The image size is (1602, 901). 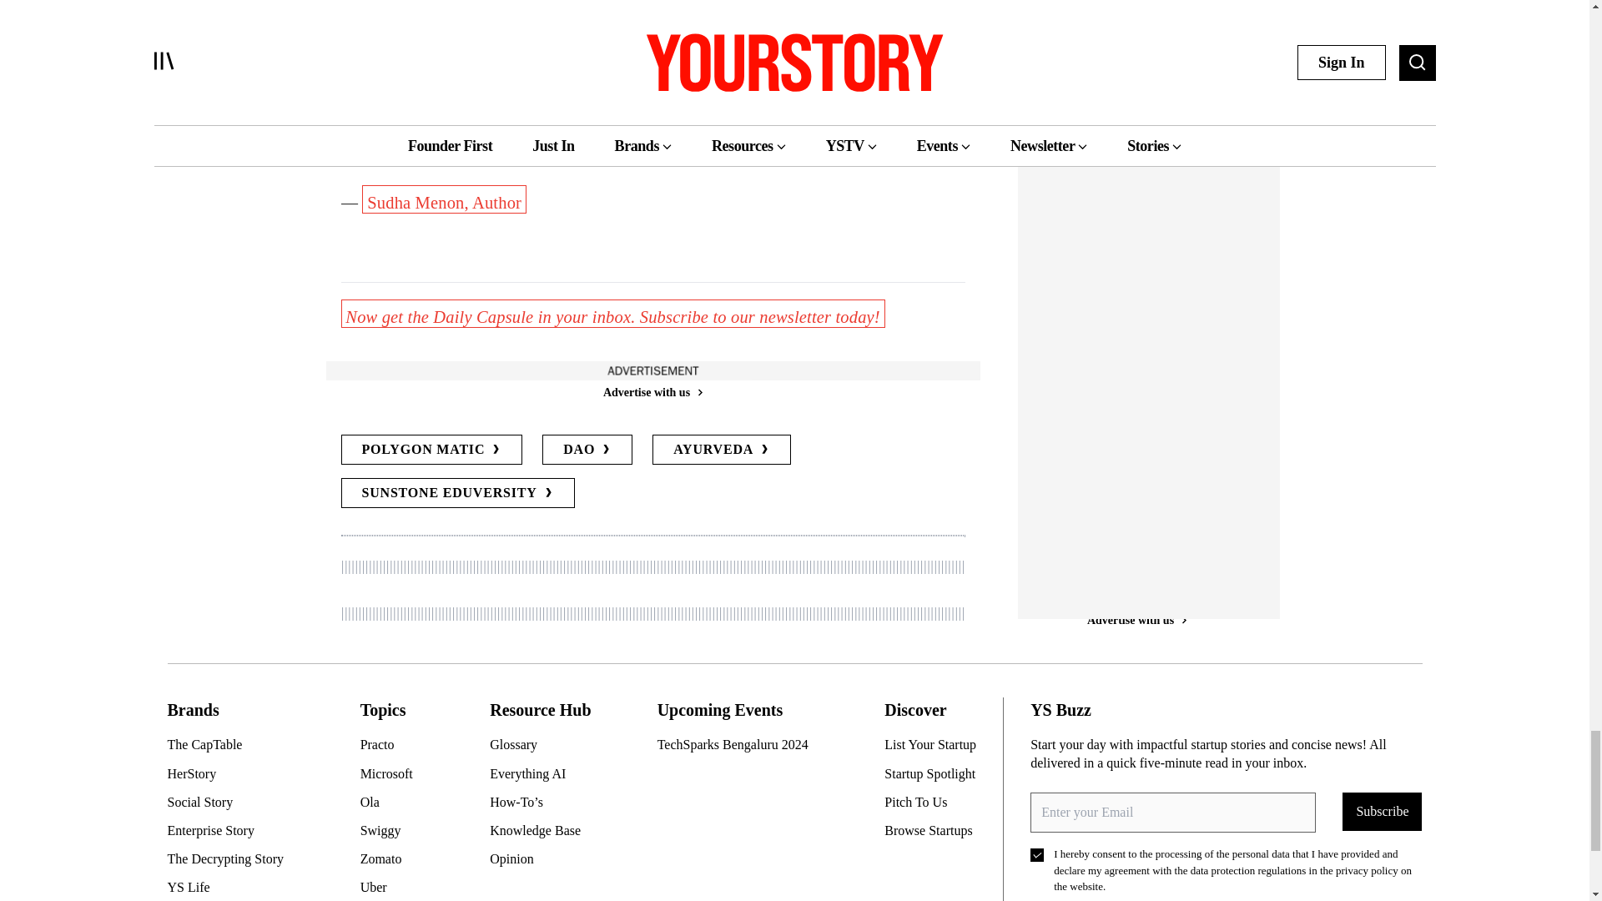 I want to click on SUNSTONE EDUVERSITY, so click(x=456, y=493).